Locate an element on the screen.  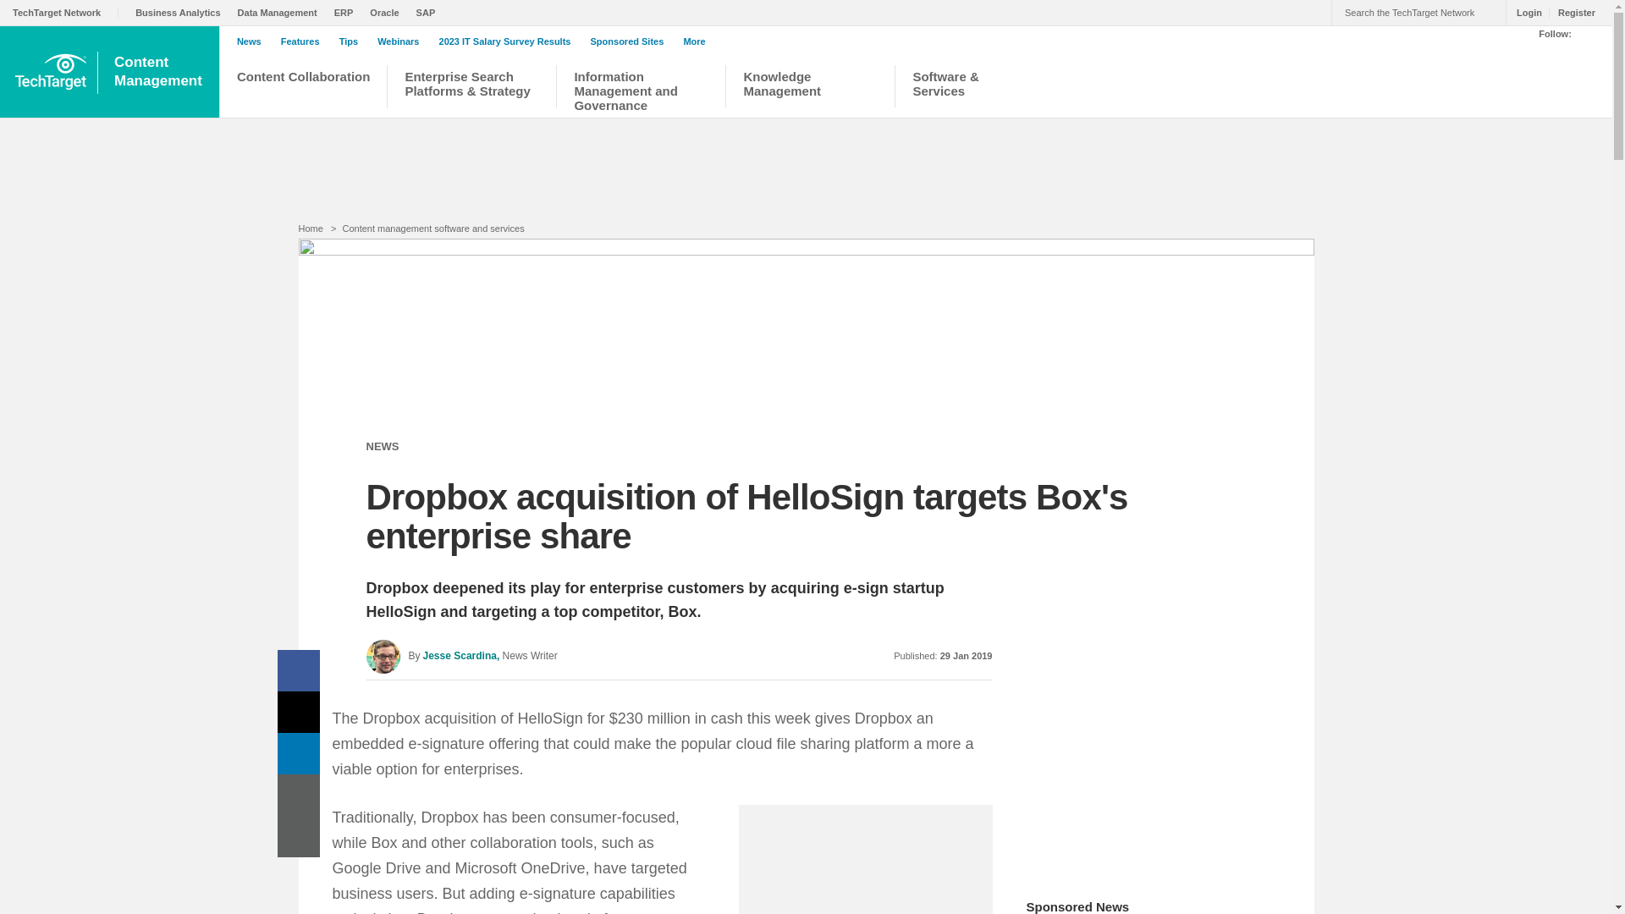
Tips is located at coordinates (353, 41).